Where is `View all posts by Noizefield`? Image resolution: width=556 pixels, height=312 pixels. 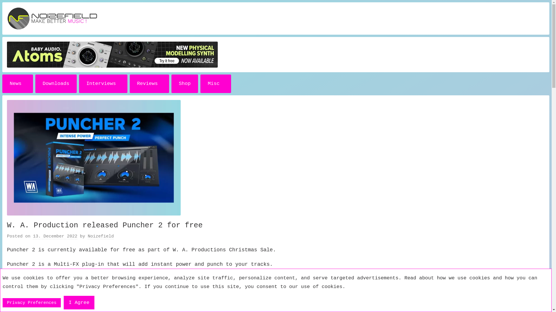 View all posts by Noizefield is located at coordinates (101, 237).